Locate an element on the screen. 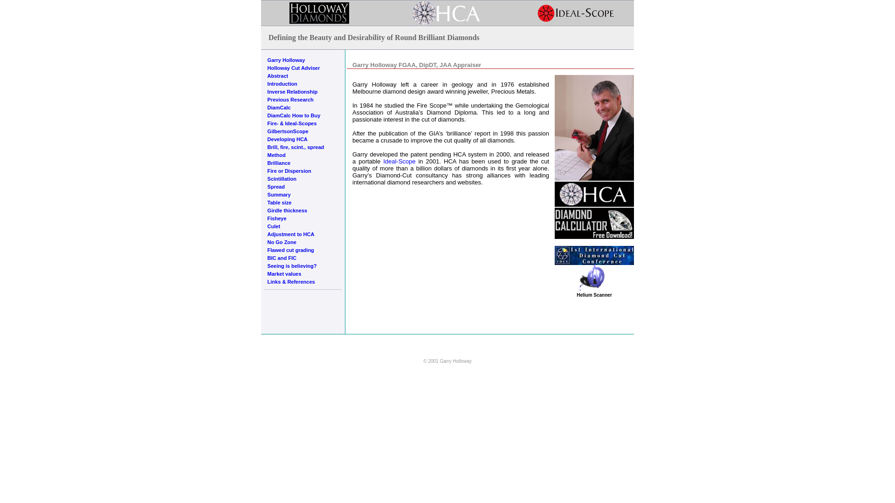  Spread is located at coordinates (276, 187).